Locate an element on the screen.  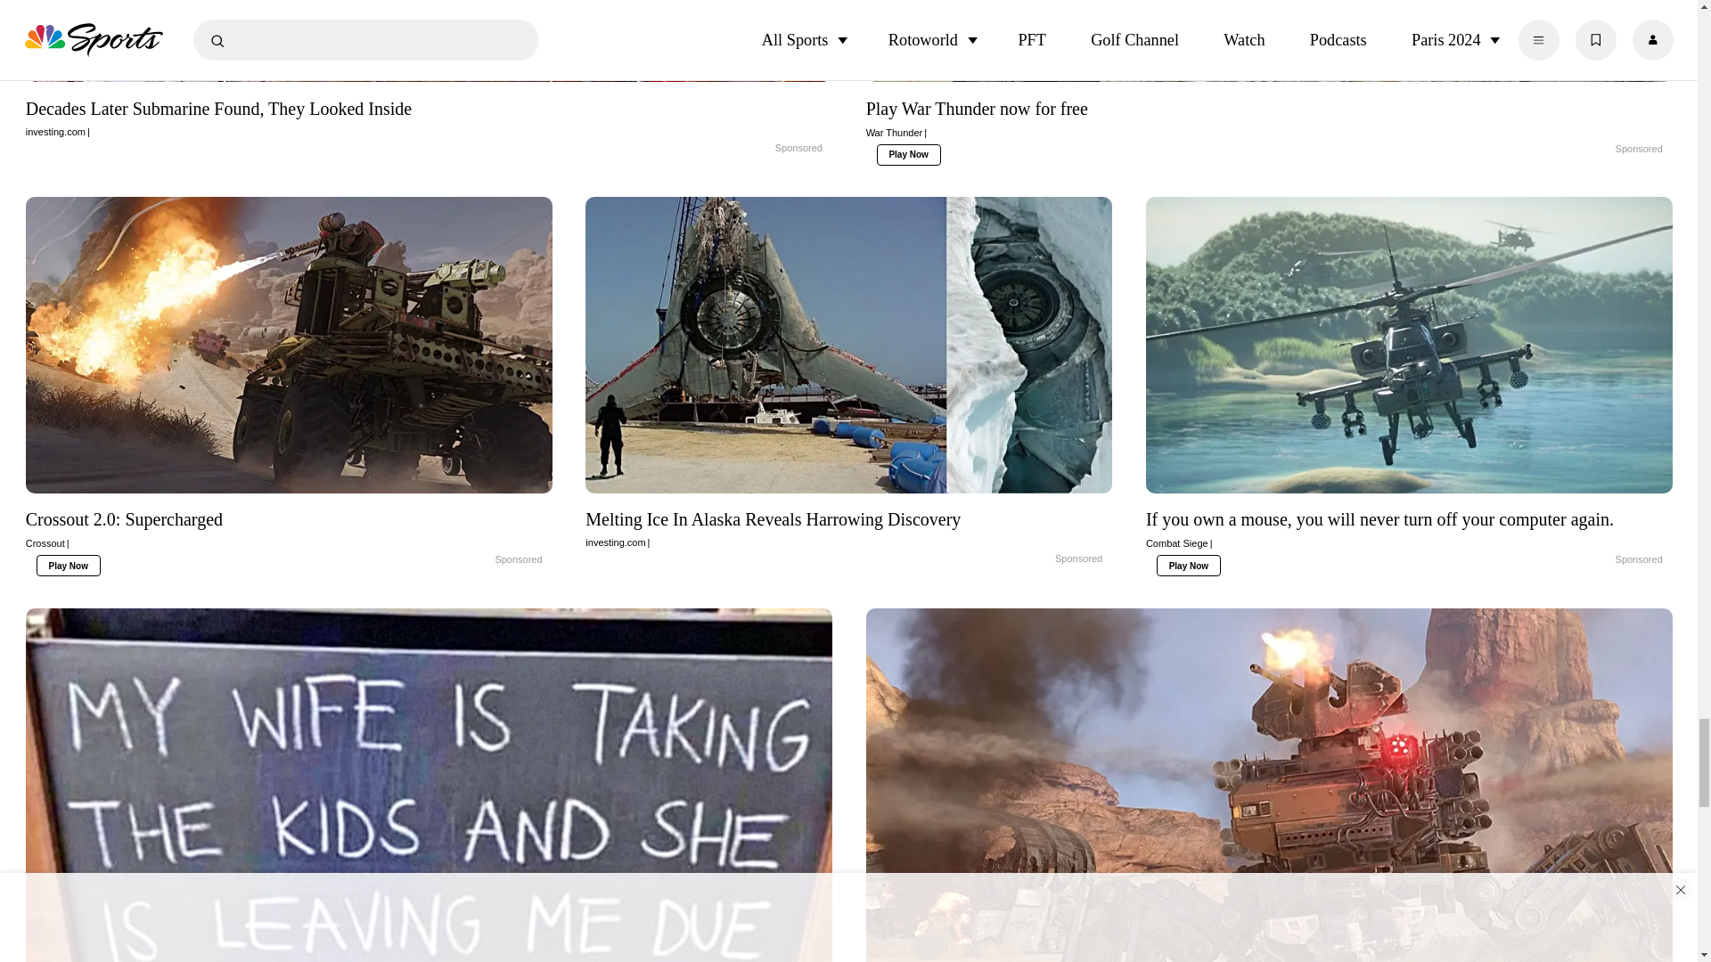
Decades Later Submarine Found, They Looked Inside is located at coordinates (428, 46).